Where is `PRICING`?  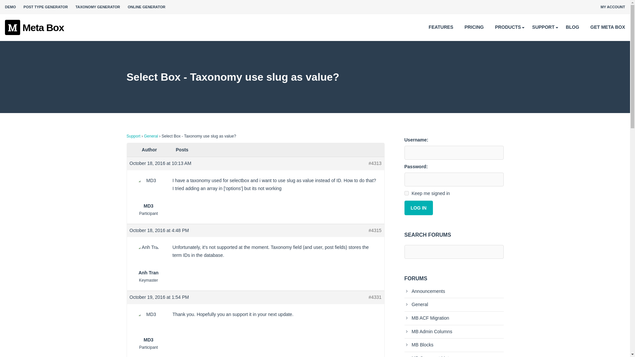
PRICING is located at coordinates (474, 27).